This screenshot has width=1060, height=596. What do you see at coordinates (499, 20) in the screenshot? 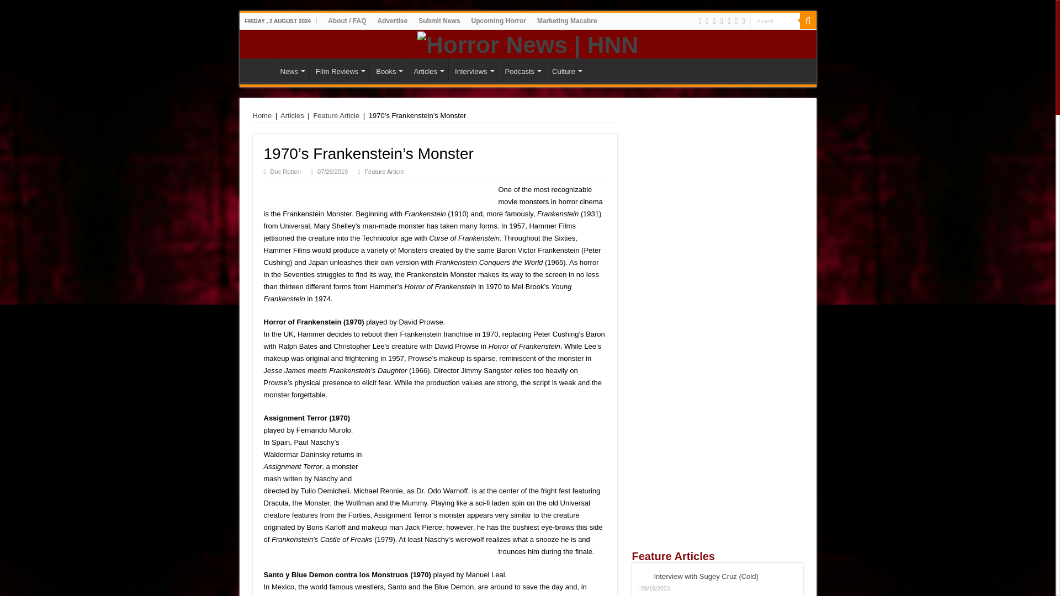
I see `Upcoming Horror` at bounding box center [499, 20].